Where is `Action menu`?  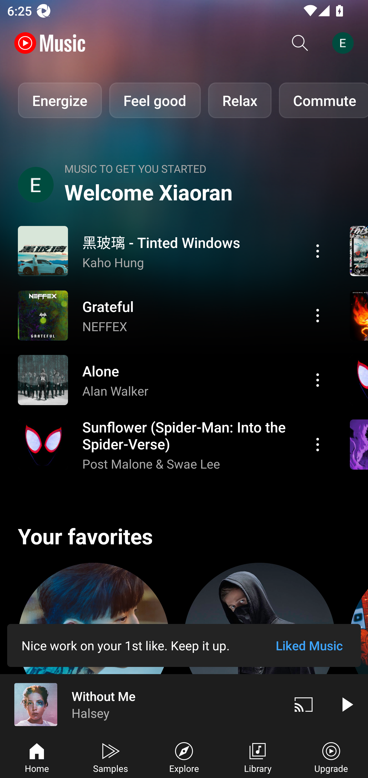
Action menu is located at coordinates (173, 380).